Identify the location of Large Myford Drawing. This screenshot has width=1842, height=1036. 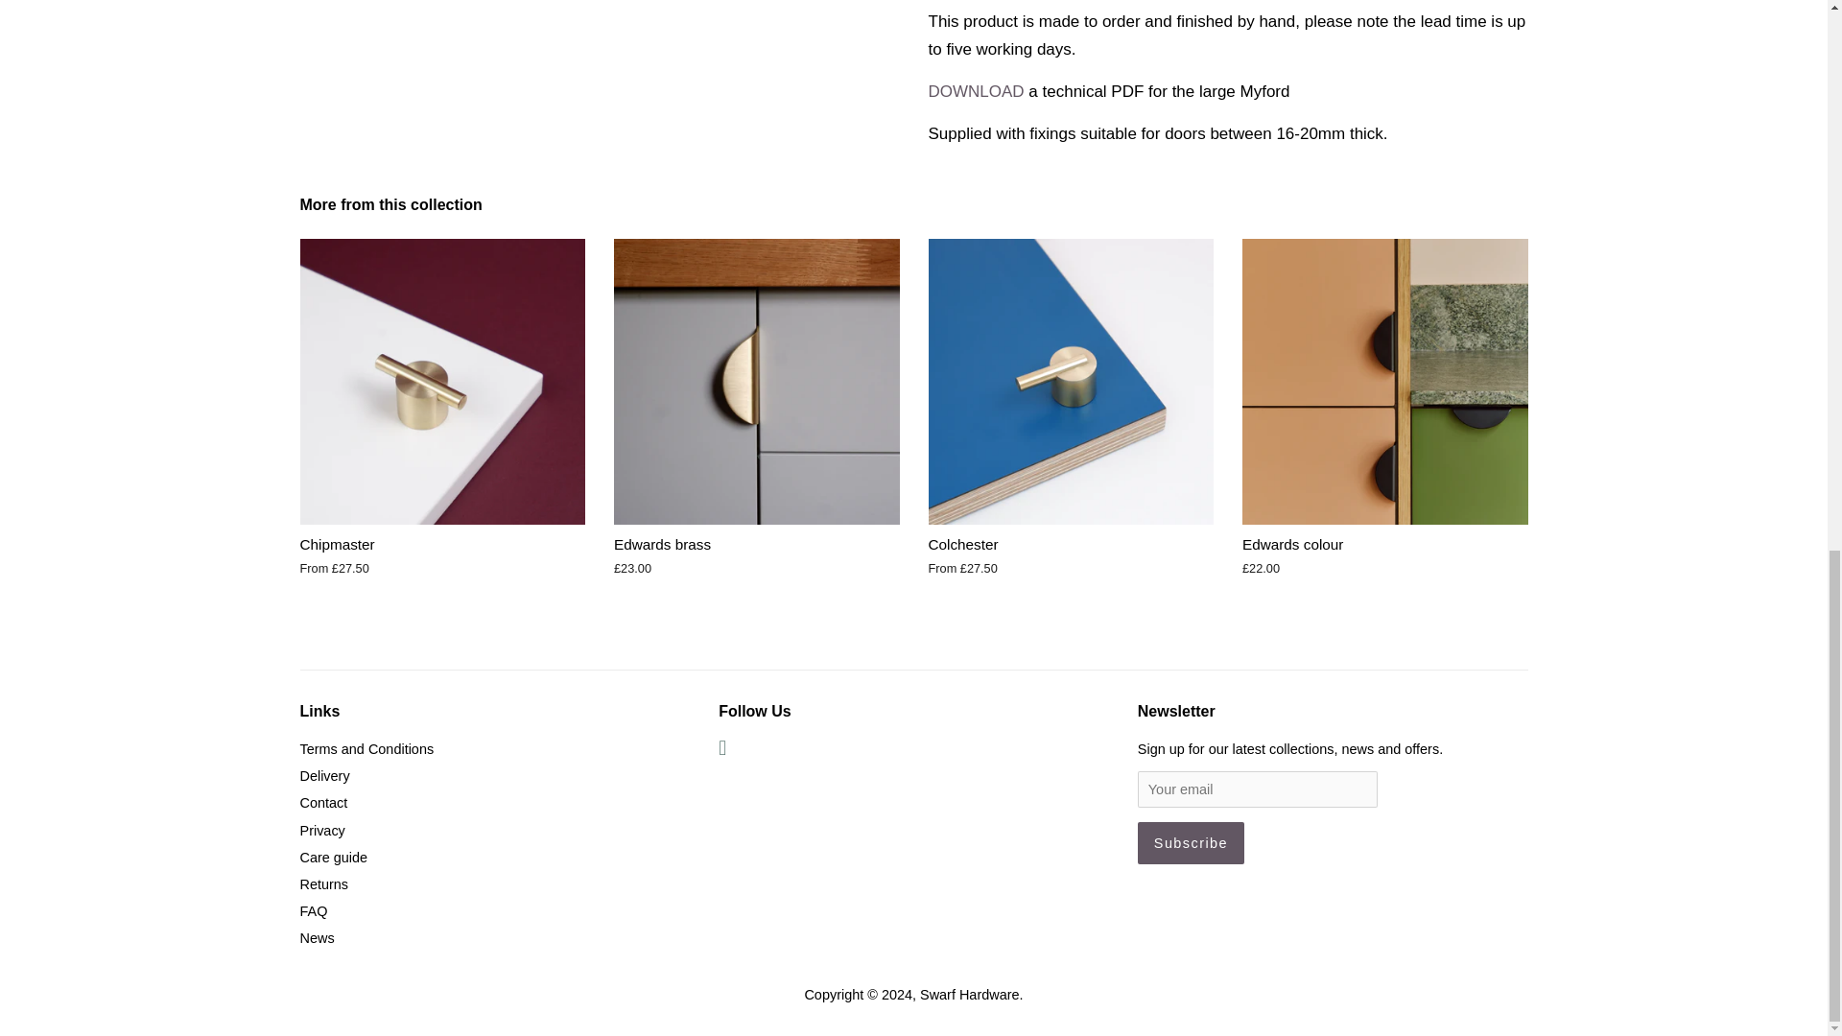
(976, 91).